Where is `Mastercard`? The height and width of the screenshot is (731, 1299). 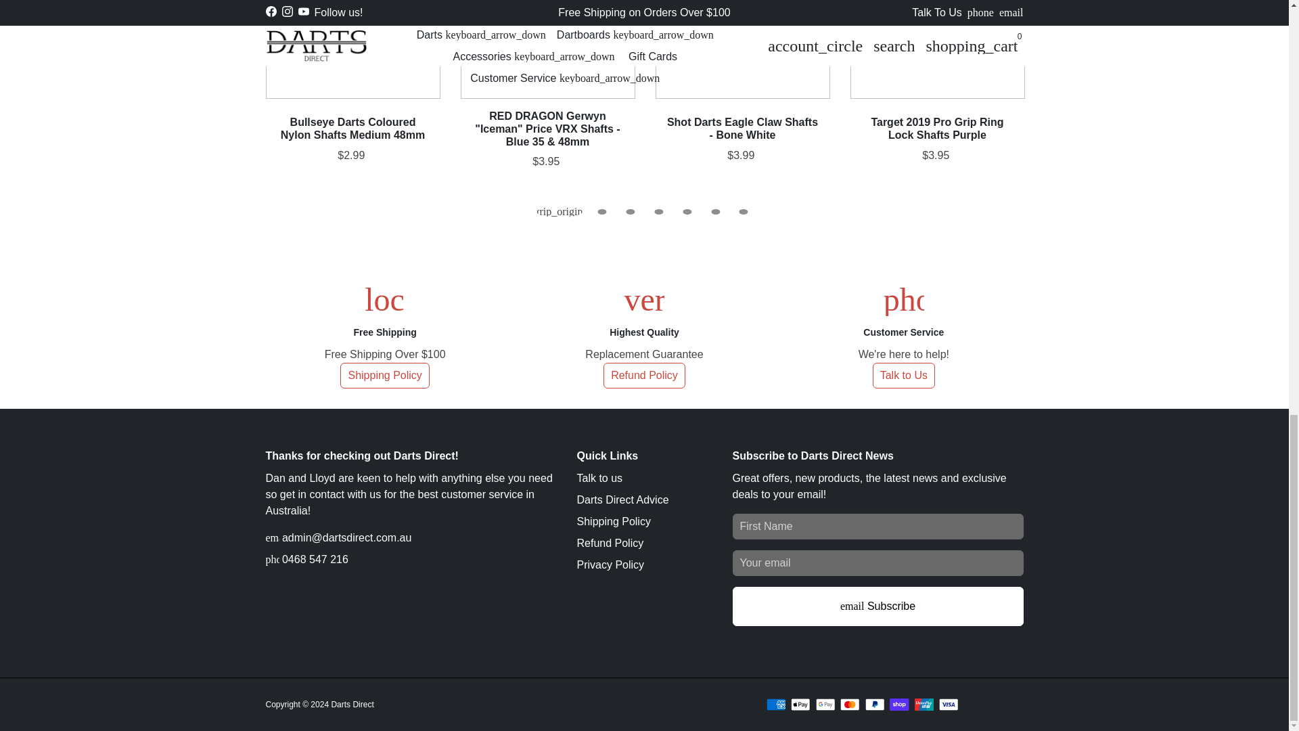 Mastercard is located at coordinates (850, 704).